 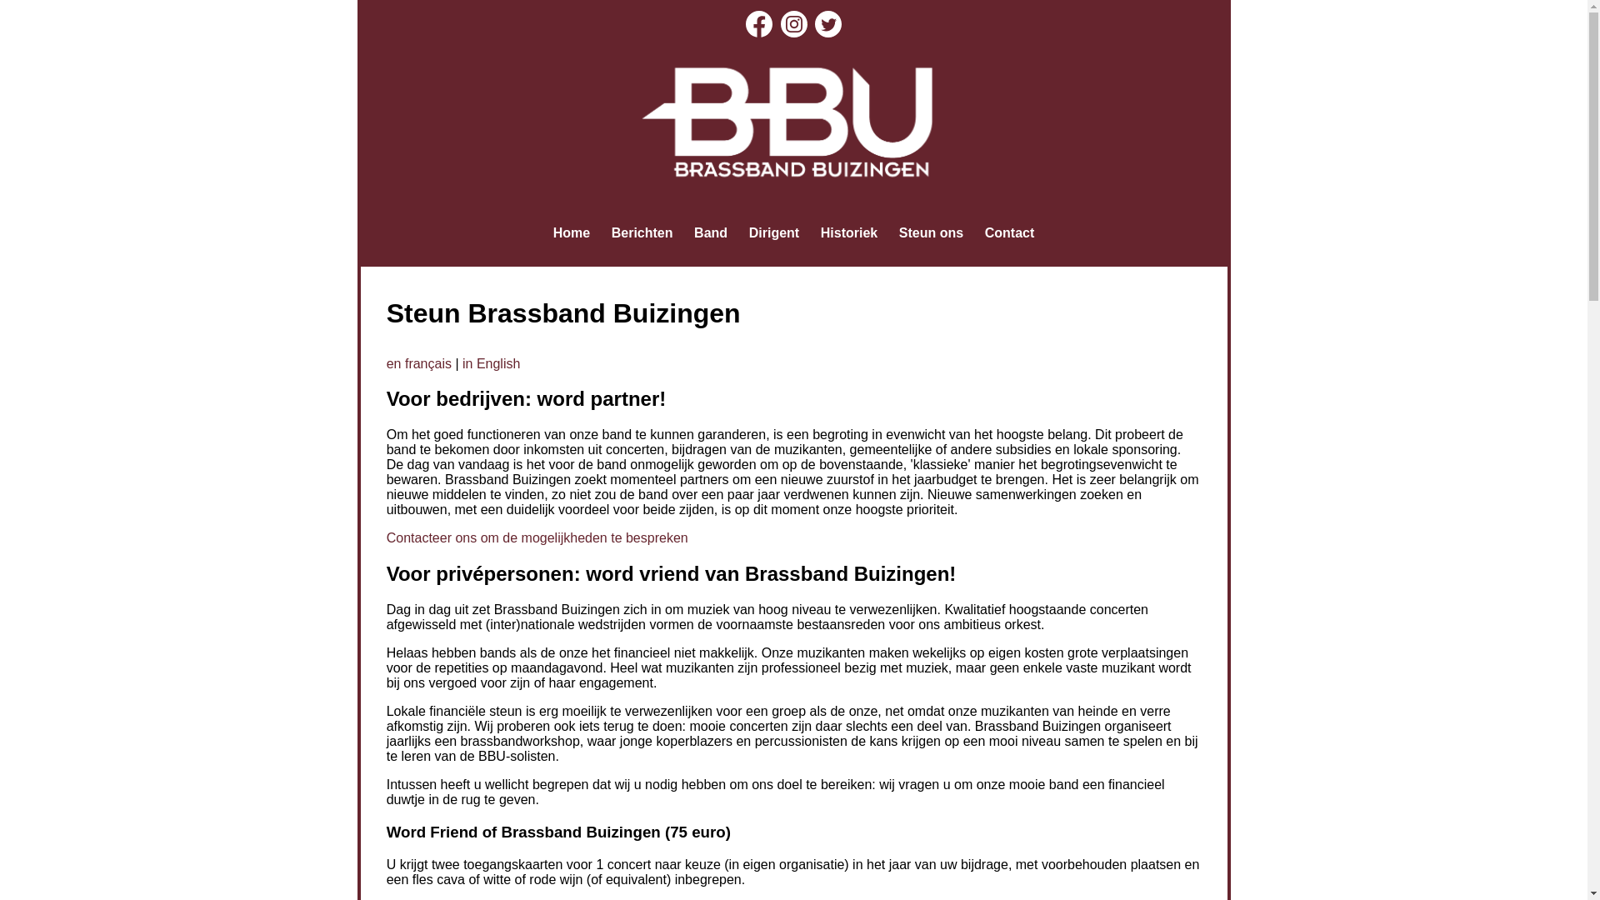 I want to click on Contacteer ons om de mogelijkheden te bespreken, so click(x=537, y=538).